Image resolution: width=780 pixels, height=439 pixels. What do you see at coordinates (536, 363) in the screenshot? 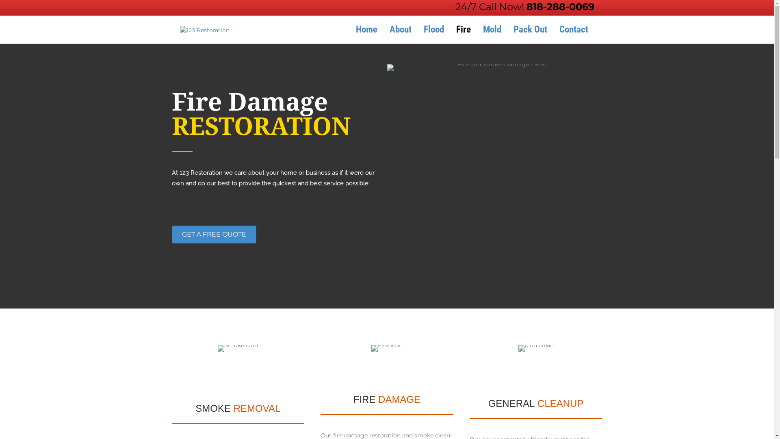
I see `icon clean` at bounding box center [536, 363].